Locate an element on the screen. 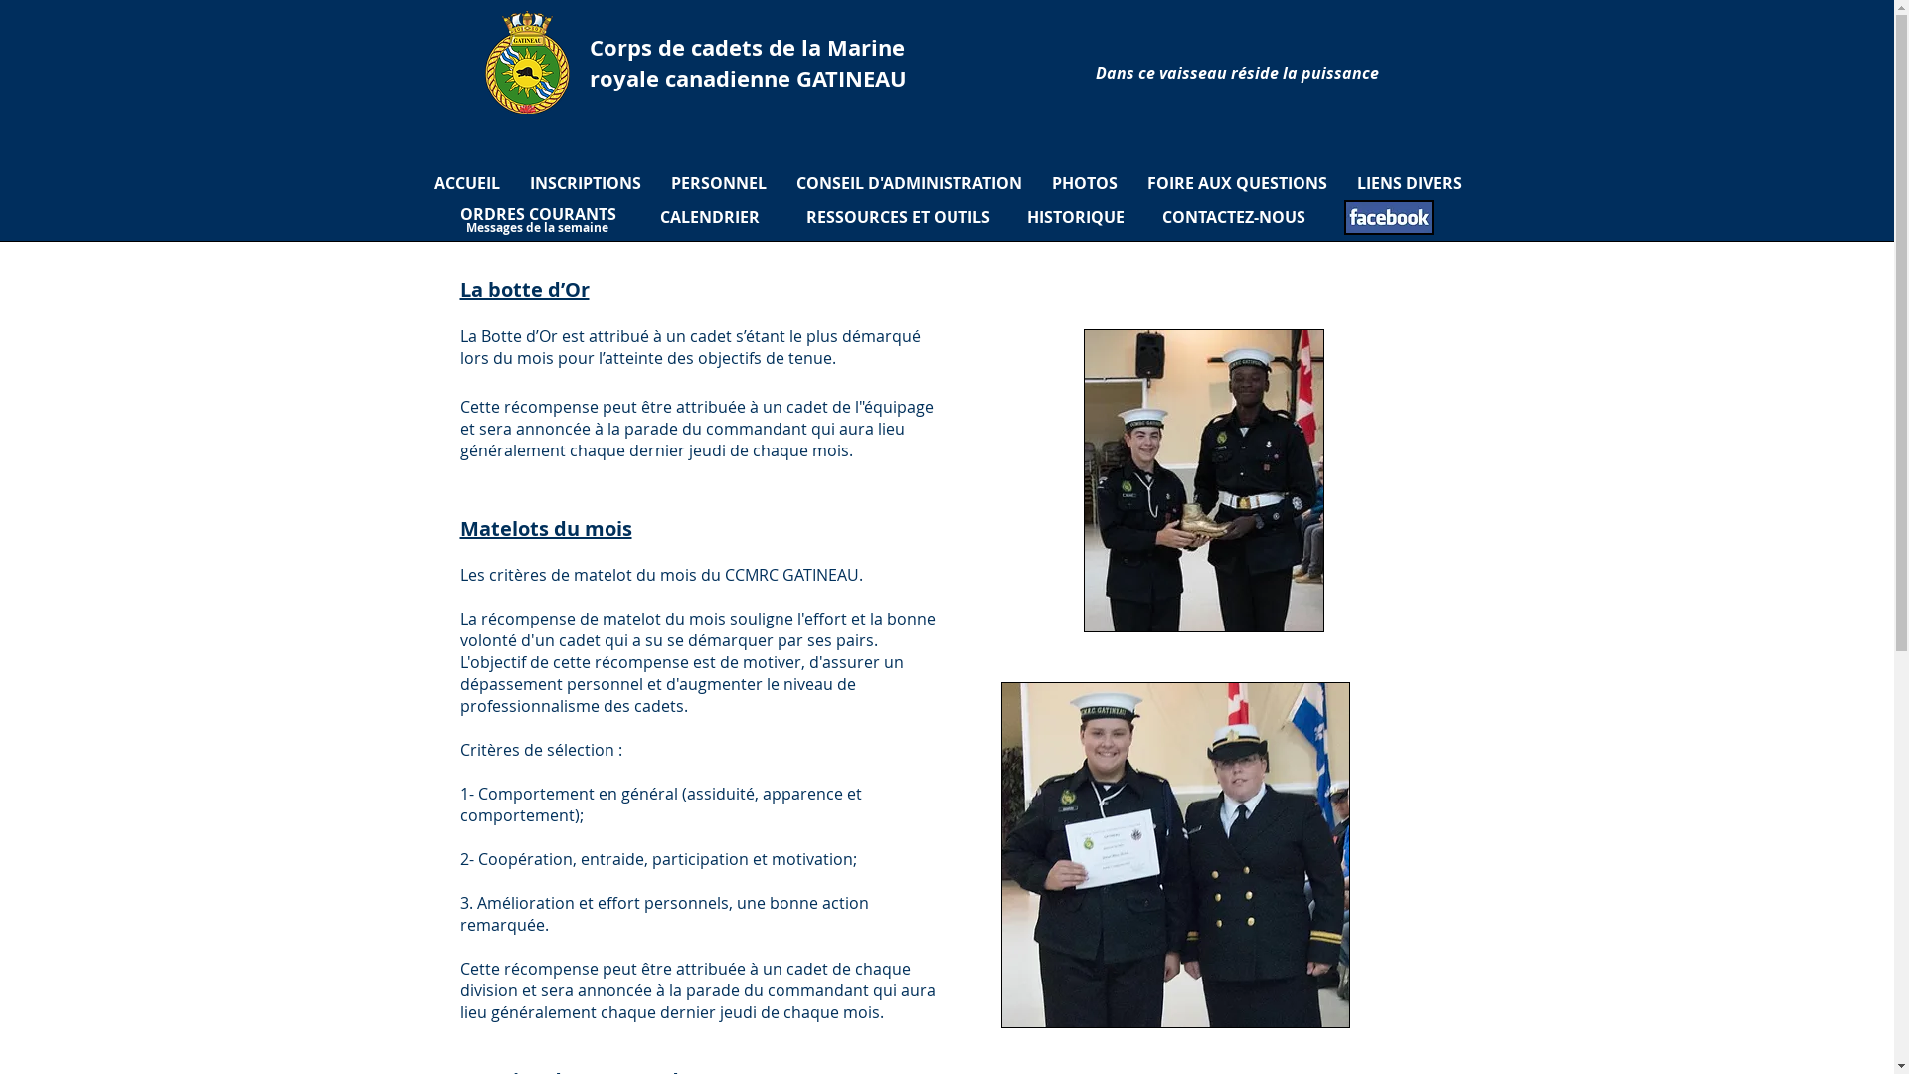 This screenshot has height=1074, width=1909. PHOTOS is located at coordinates (1084, 183).